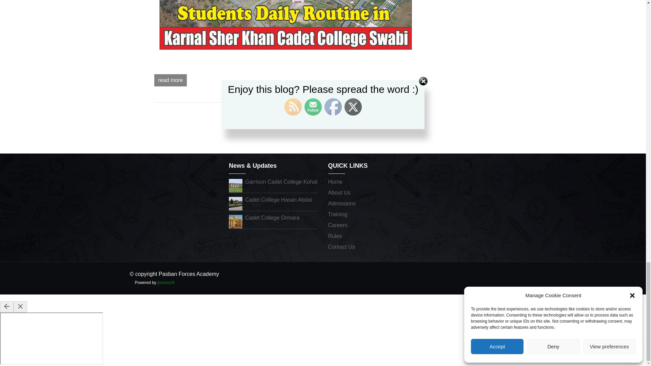 The image size is (651, 366). I want to click on Cadet College Ormara, so click(272, 218).